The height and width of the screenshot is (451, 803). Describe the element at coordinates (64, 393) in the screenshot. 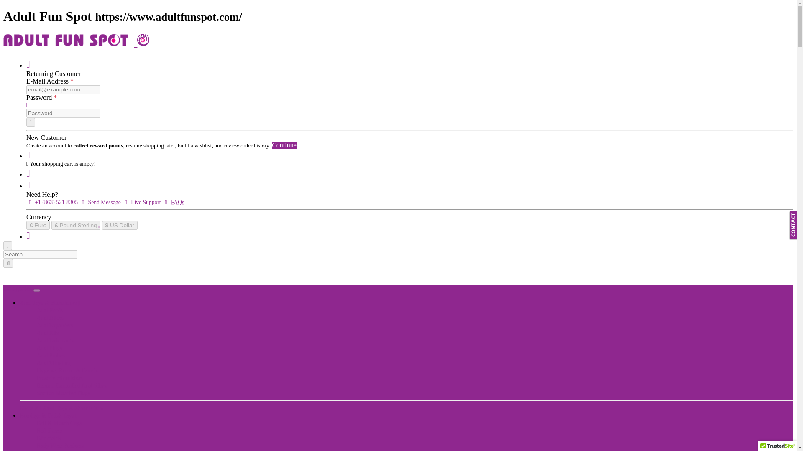

I see `Suction Mounted Plugs` at that location.